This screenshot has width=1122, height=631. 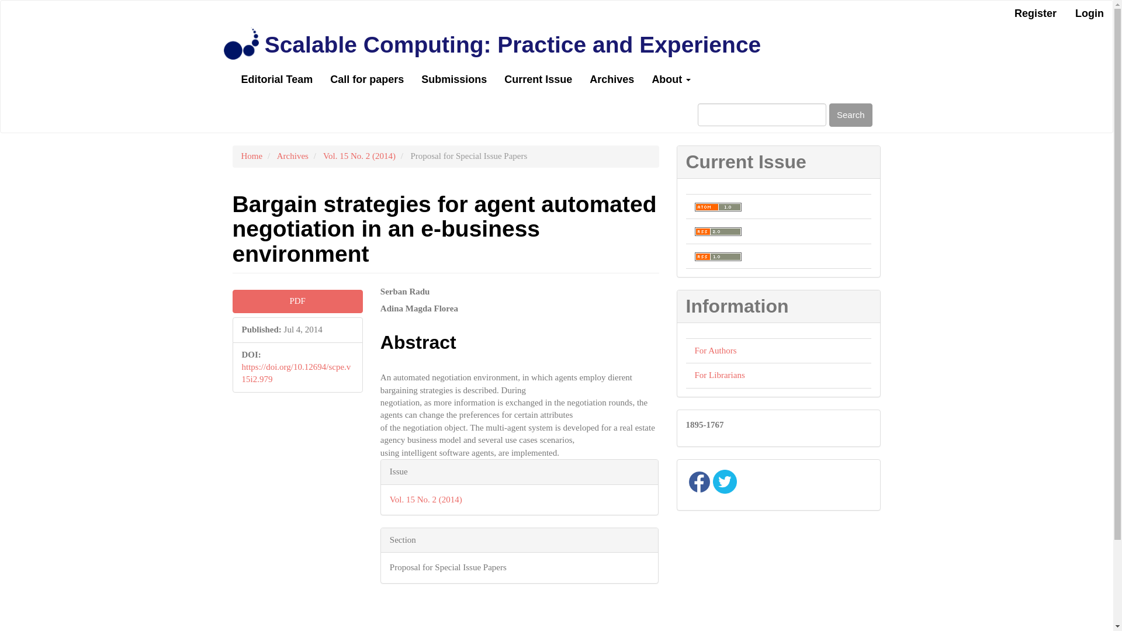 I want to click on Current Issue, so click(x=538, y=79).